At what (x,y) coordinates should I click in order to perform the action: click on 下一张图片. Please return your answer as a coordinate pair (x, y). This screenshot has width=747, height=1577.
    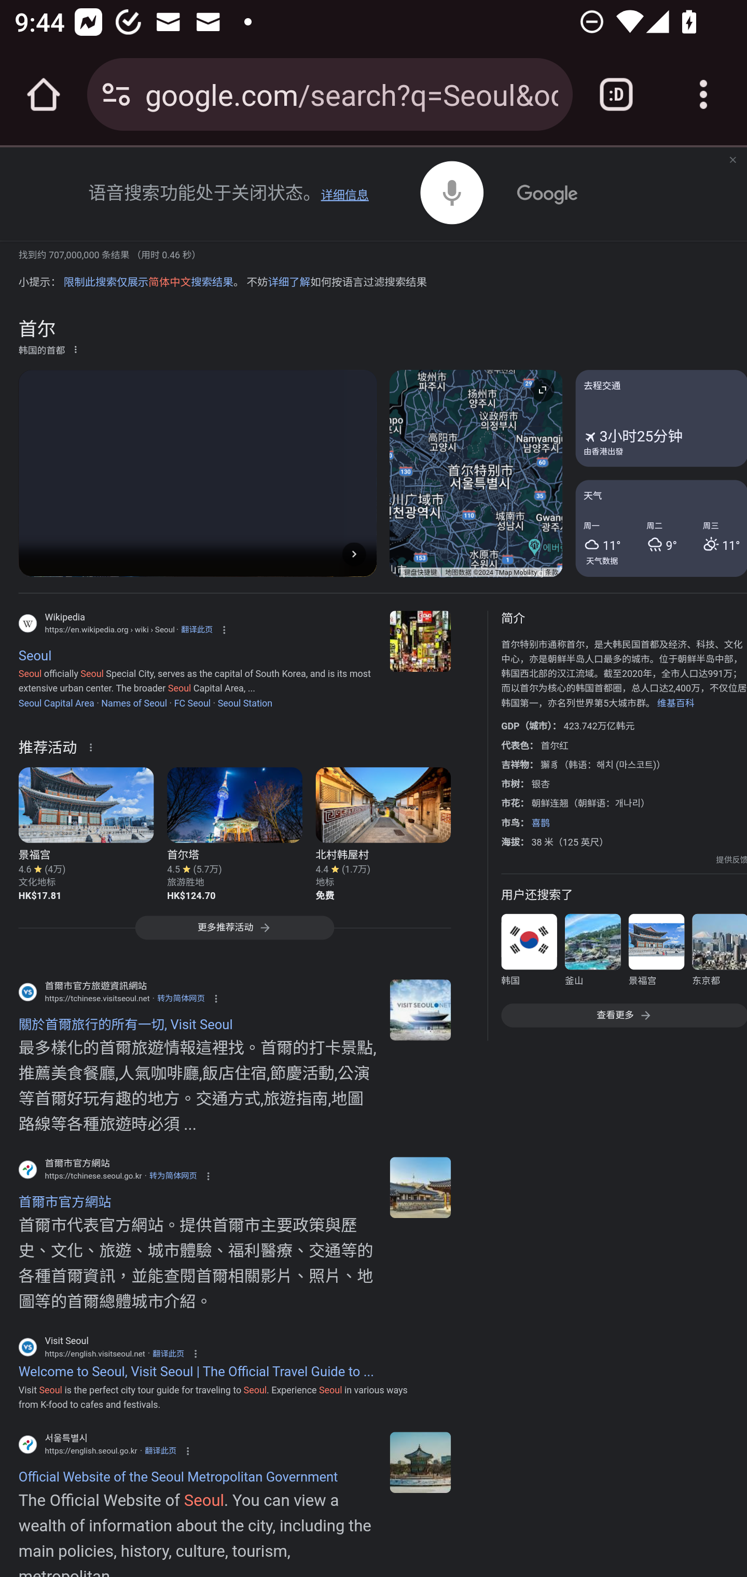
    Looking at the image, I should click on (354, 554).